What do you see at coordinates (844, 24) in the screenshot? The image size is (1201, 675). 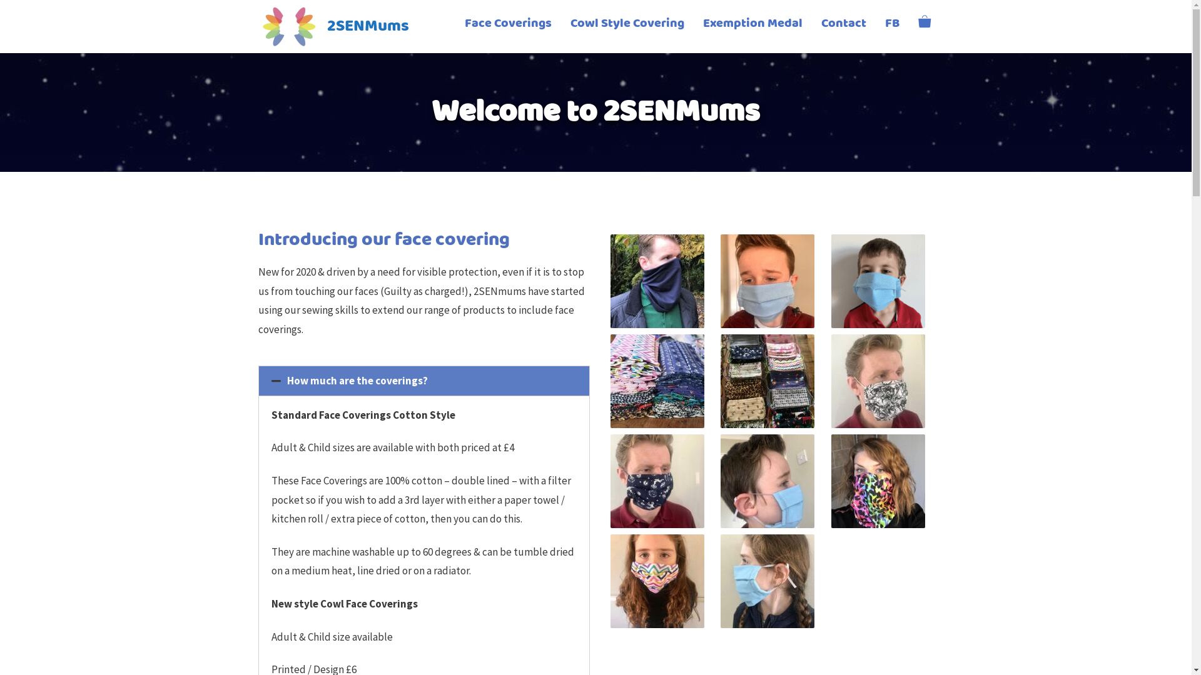 I see `Contact` at bounding box center [844, 24].